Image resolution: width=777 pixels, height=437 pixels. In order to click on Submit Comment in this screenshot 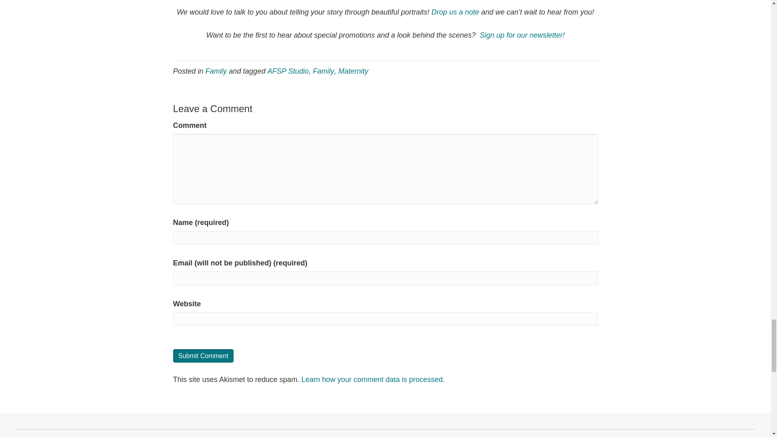, I will do `click(203, 356)`.